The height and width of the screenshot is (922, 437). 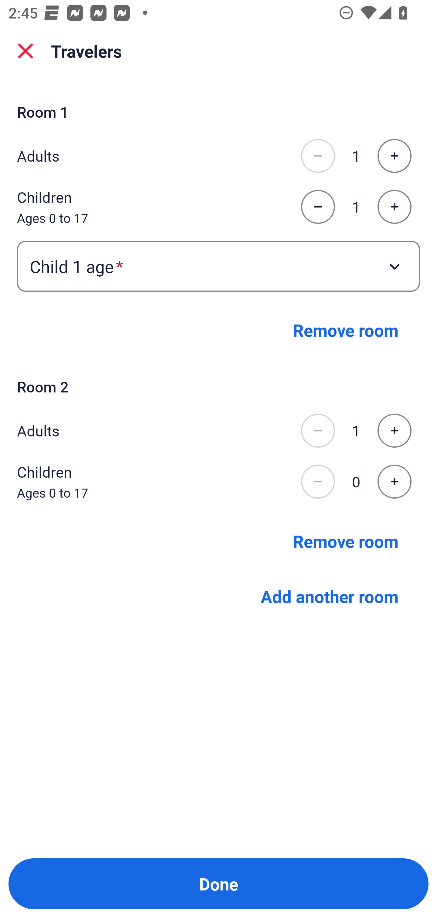 What do you see at coordinates (394, 482) in the screenshot?
I see `Increase the number of children` at bounding box center [394, 482].